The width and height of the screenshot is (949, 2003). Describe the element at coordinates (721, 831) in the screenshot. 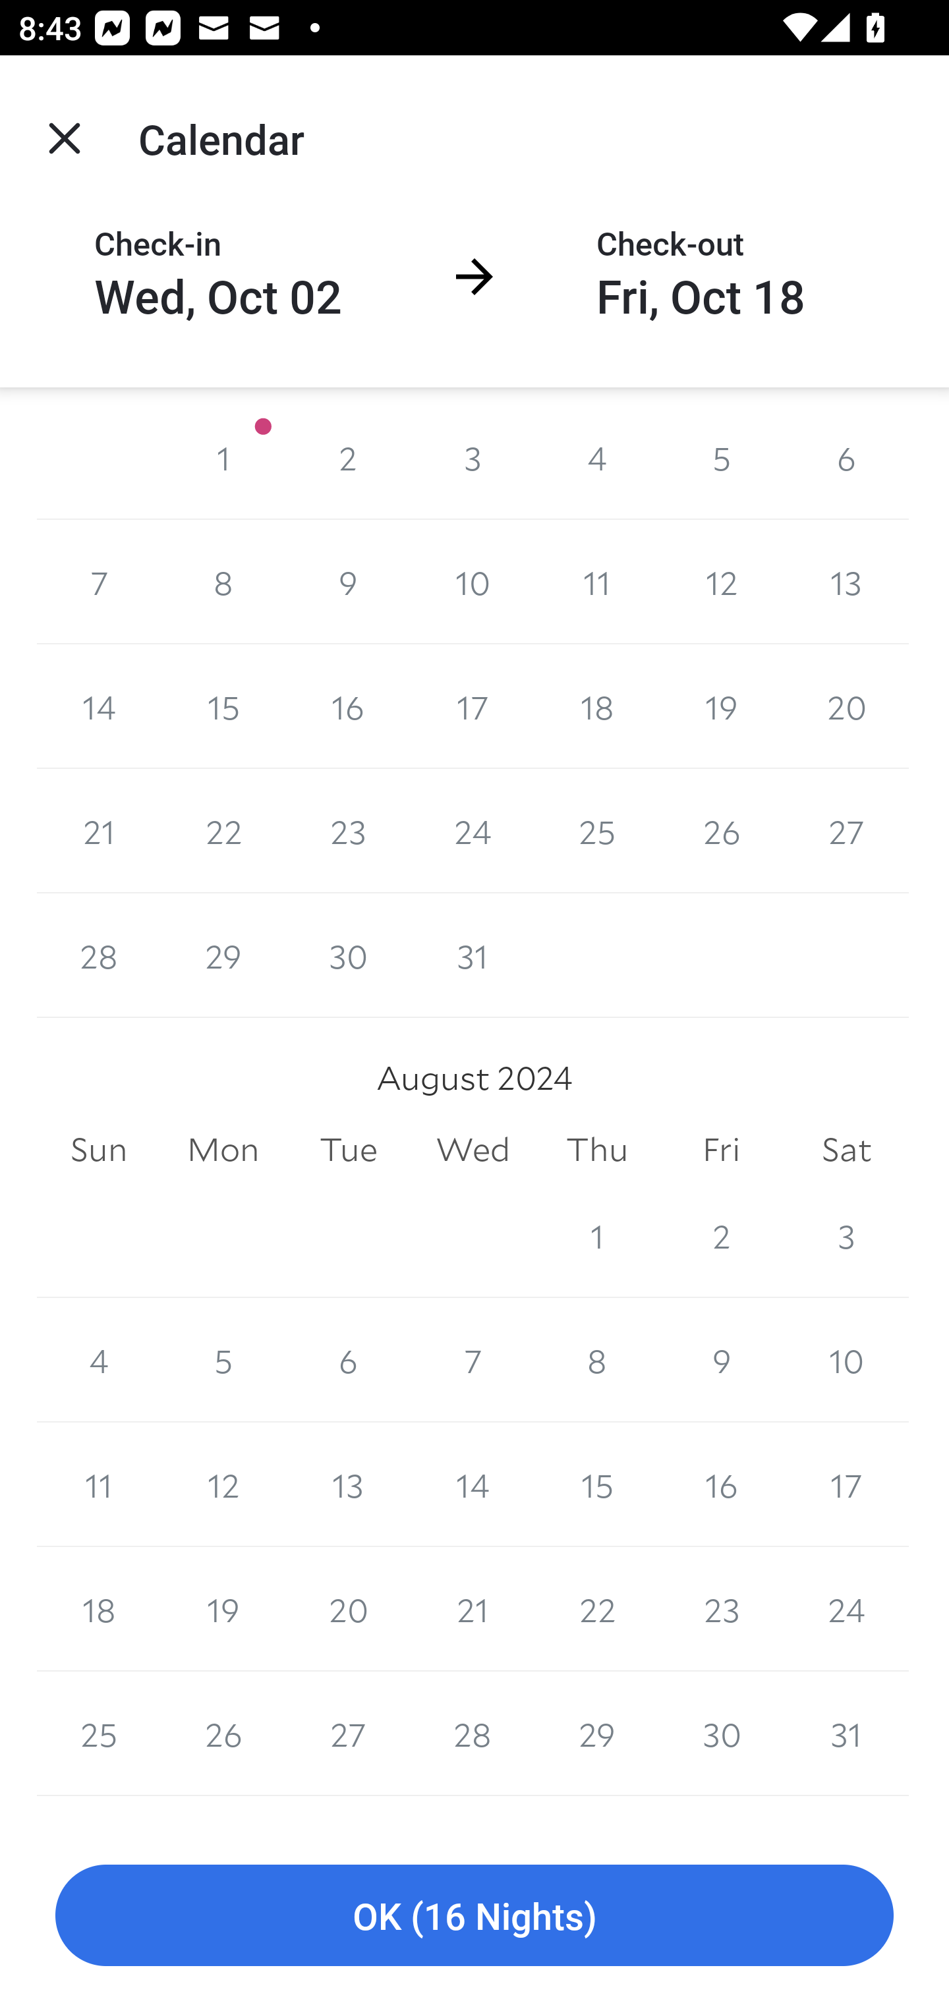

I see `26 26 July 2024` at that location.